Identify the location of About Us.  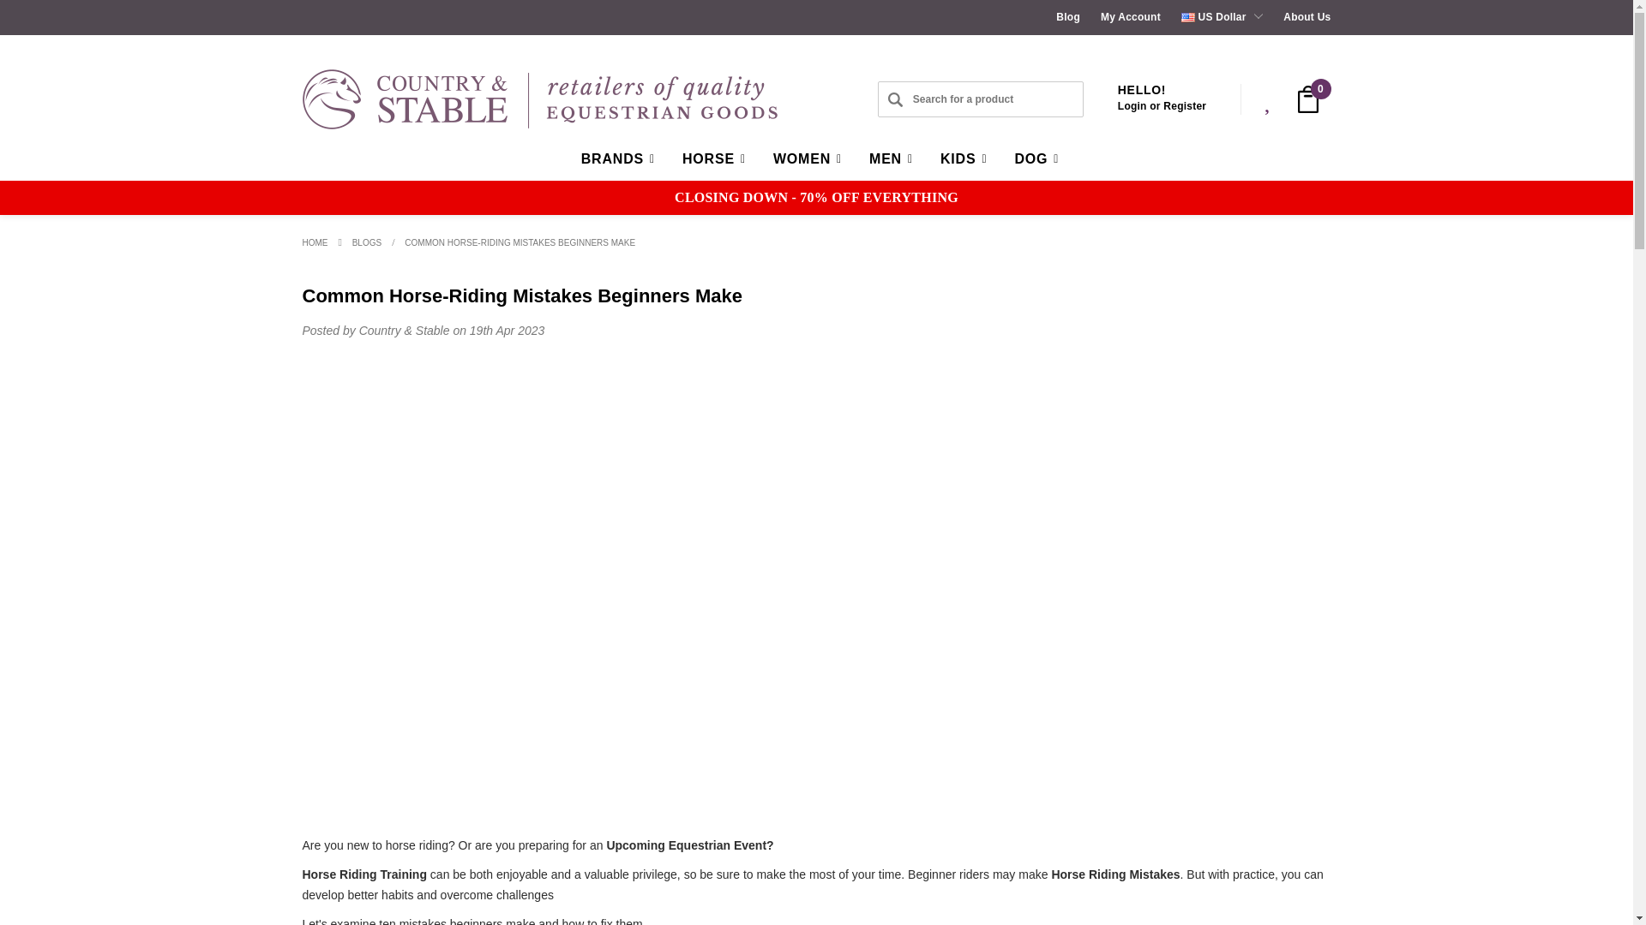
(1307, 17).